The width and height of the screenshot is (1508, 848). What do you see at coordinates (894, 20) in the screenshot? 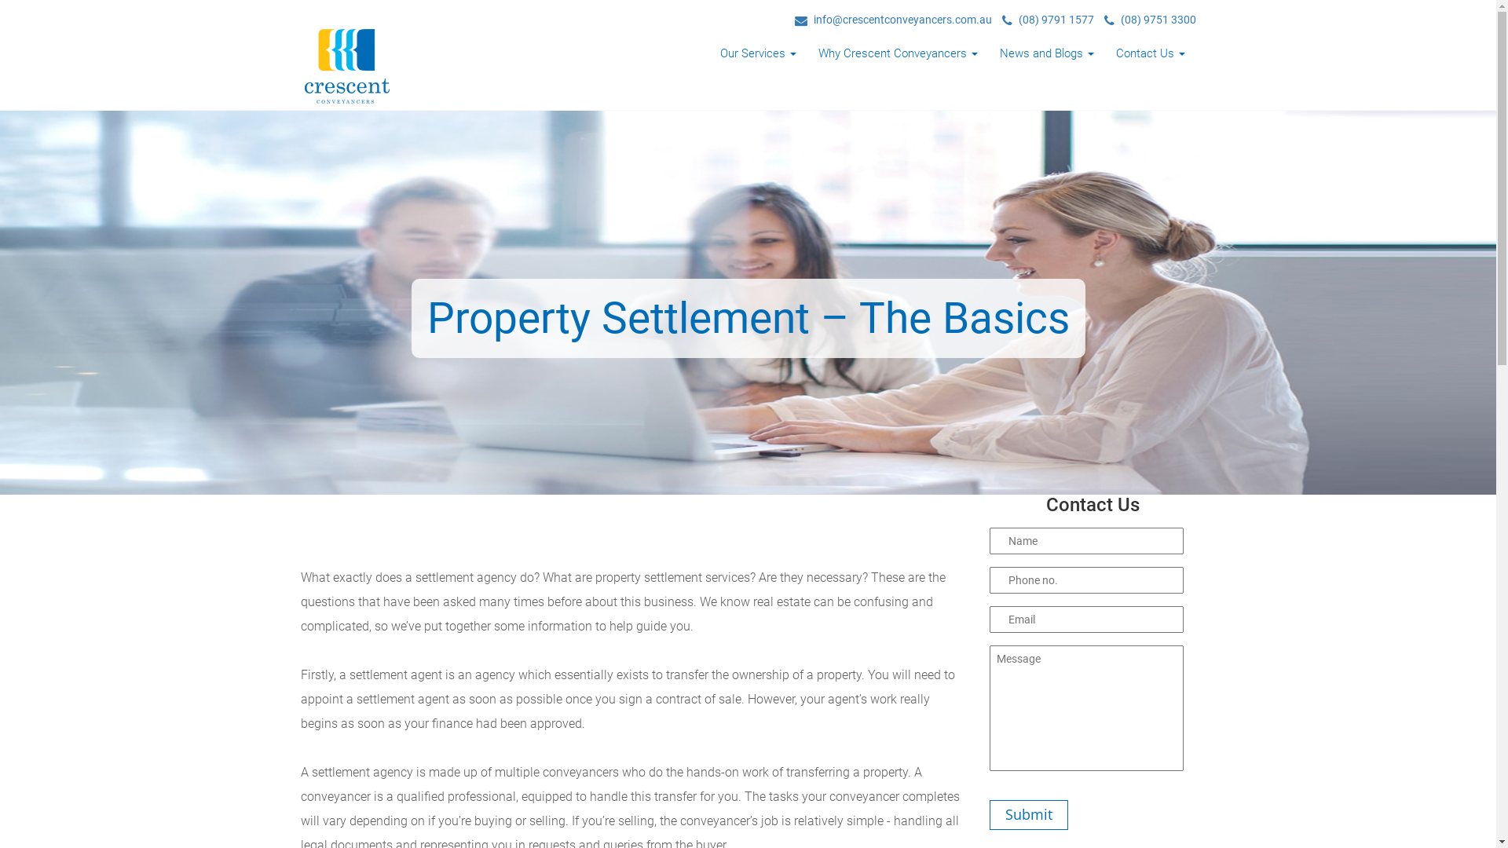
I see `info@crescentconveyancers.com.au` at bounding box center [894, 20].